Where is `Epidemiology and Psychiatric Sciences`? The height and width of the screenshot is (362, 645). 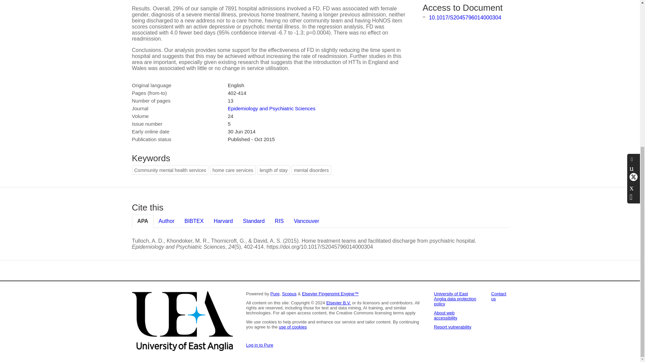
Epidemiology and Psychiatric Sciences is located at coordinates (271, 108).